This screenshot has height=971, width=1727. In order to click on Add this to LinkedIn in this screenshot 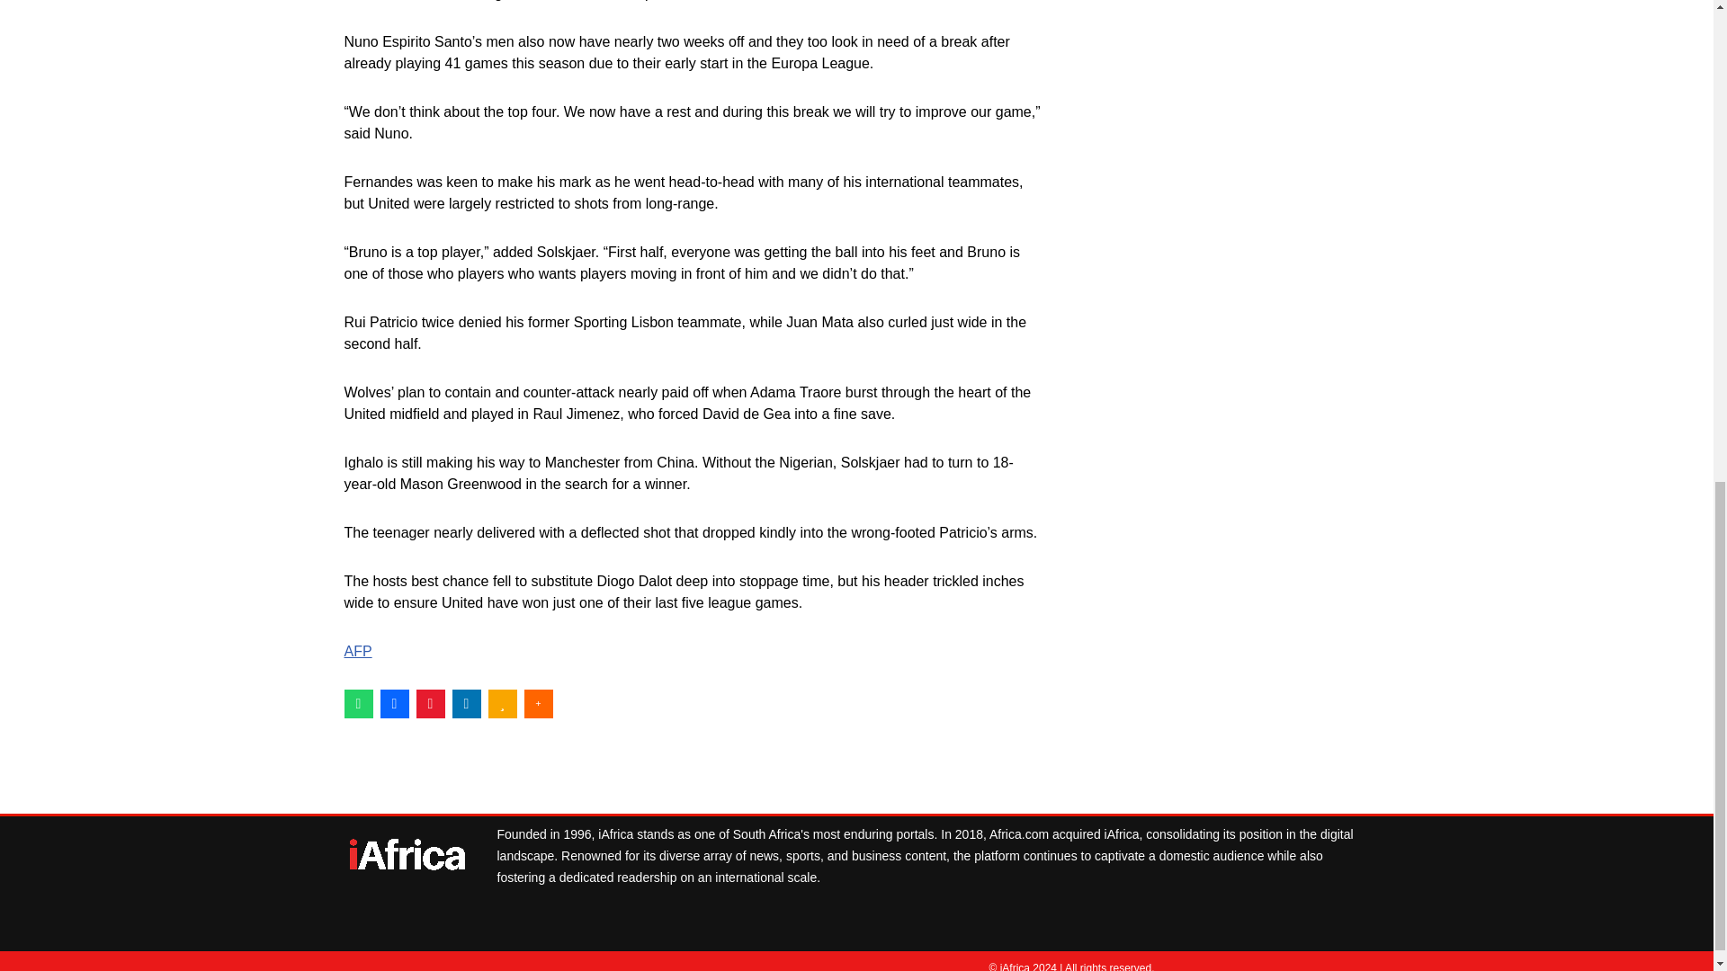, I will do `click(465, 703)`.